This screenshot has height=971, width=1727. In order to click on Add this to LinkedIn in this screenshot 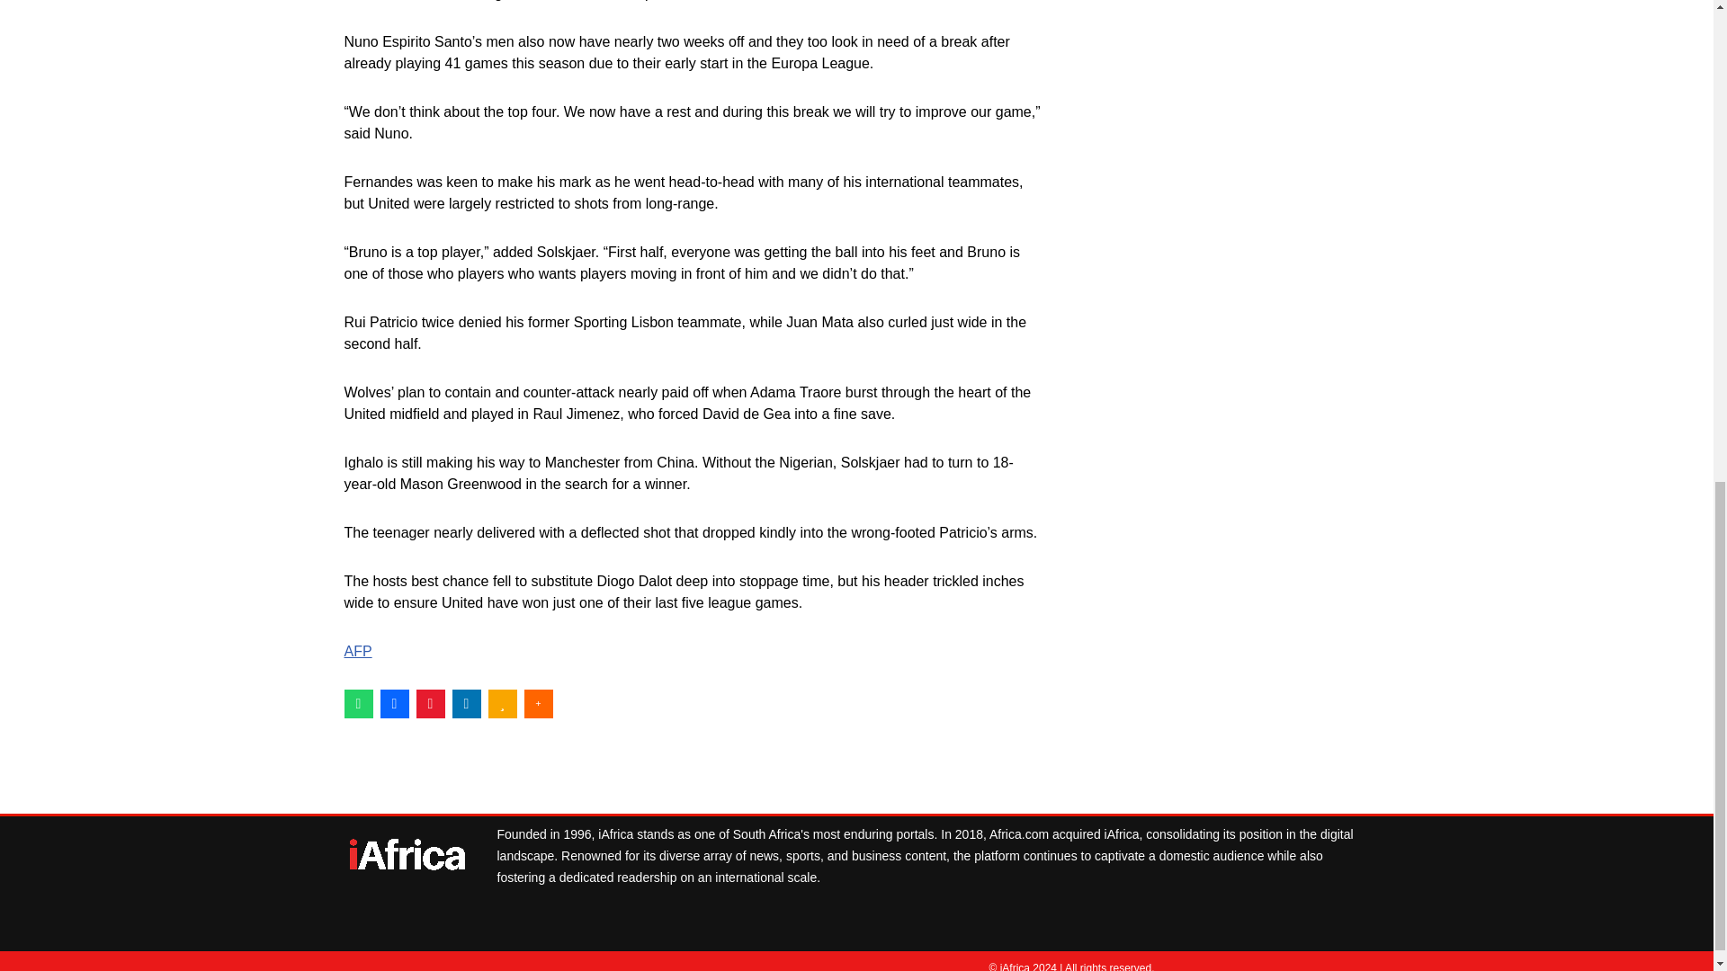, I will do `click(465, 703)`.